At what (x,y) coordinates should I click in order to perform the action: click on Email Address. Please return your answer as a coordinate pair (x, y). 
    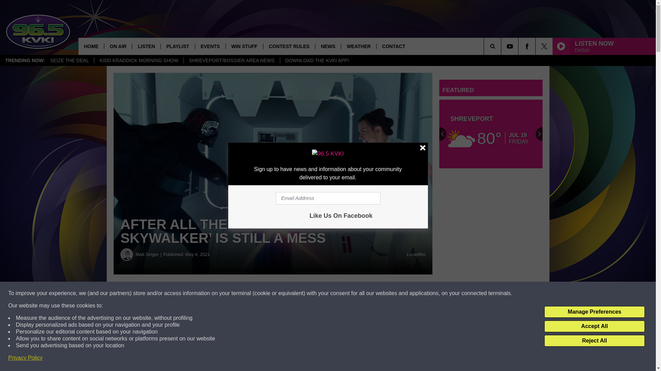
    Looking at the image, I should click on (328, 198).